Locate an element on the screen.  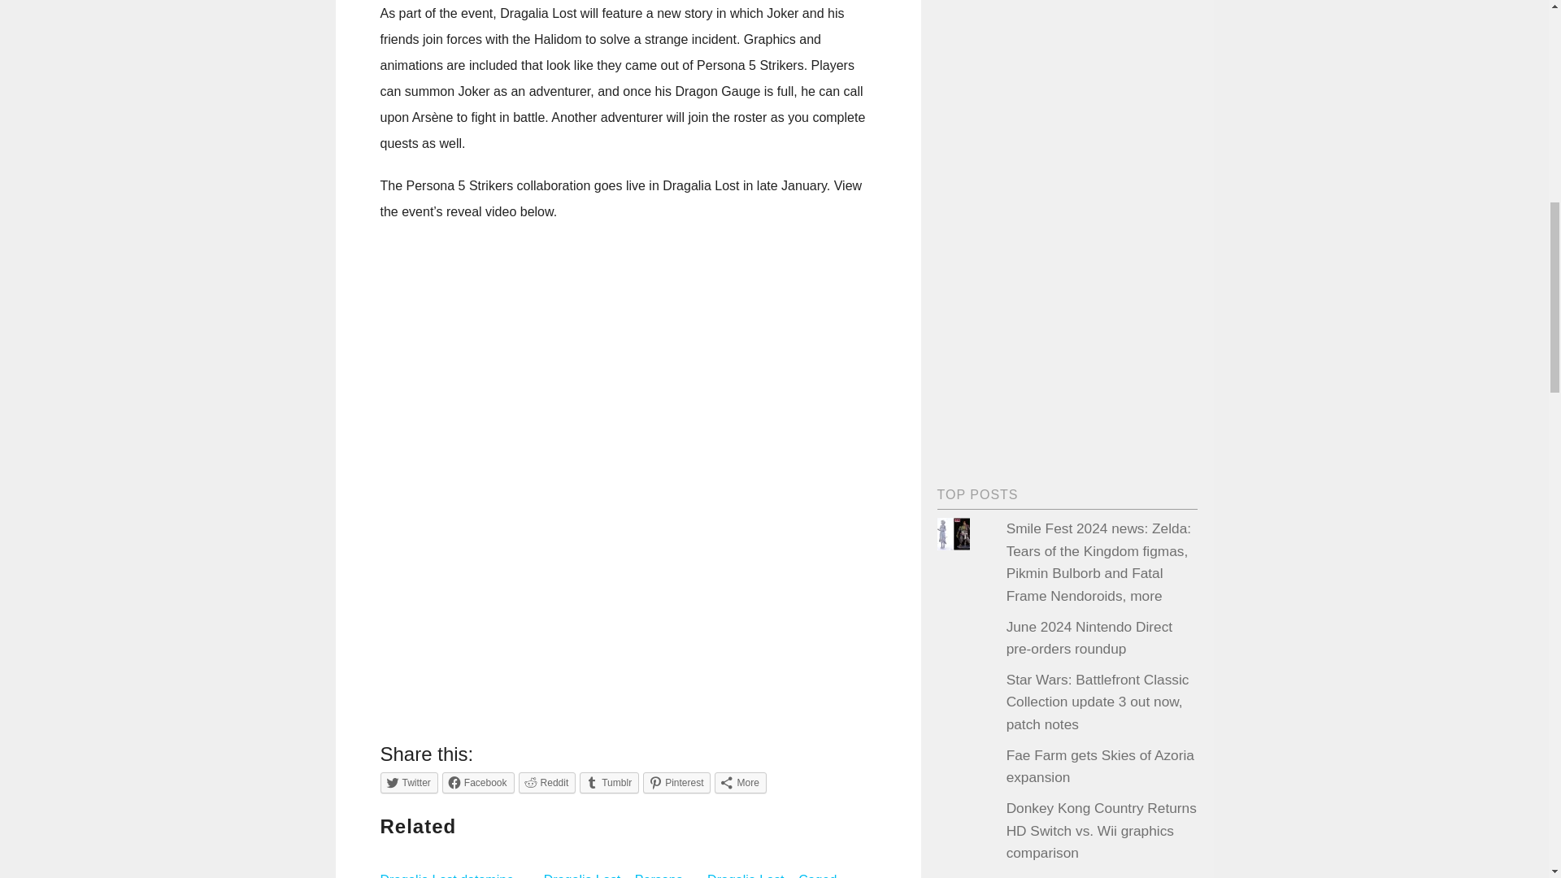
Tumblr is located at coordinates (608, 783).